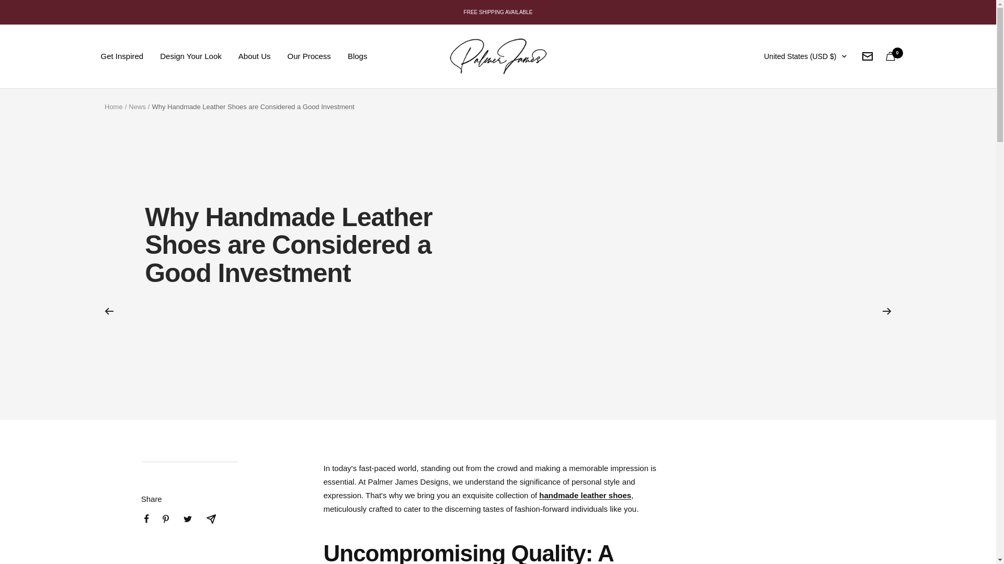 The width and height of the screenshot is (1004, 564). Describe the element at coordinates (743, 92) in the screenshot. I see `AF` at that location.